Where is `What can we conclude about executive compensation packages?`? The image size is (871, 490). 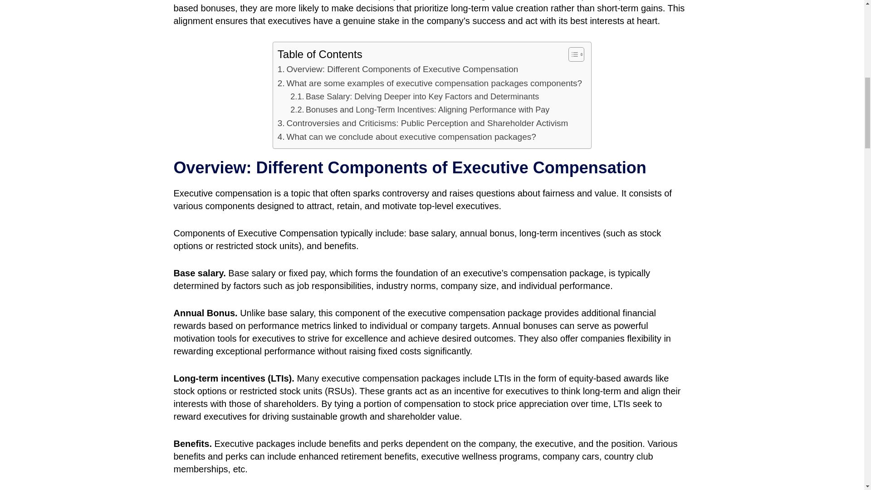
What can we conclude about executive compensation packages? is located at coordinates (407, 137).